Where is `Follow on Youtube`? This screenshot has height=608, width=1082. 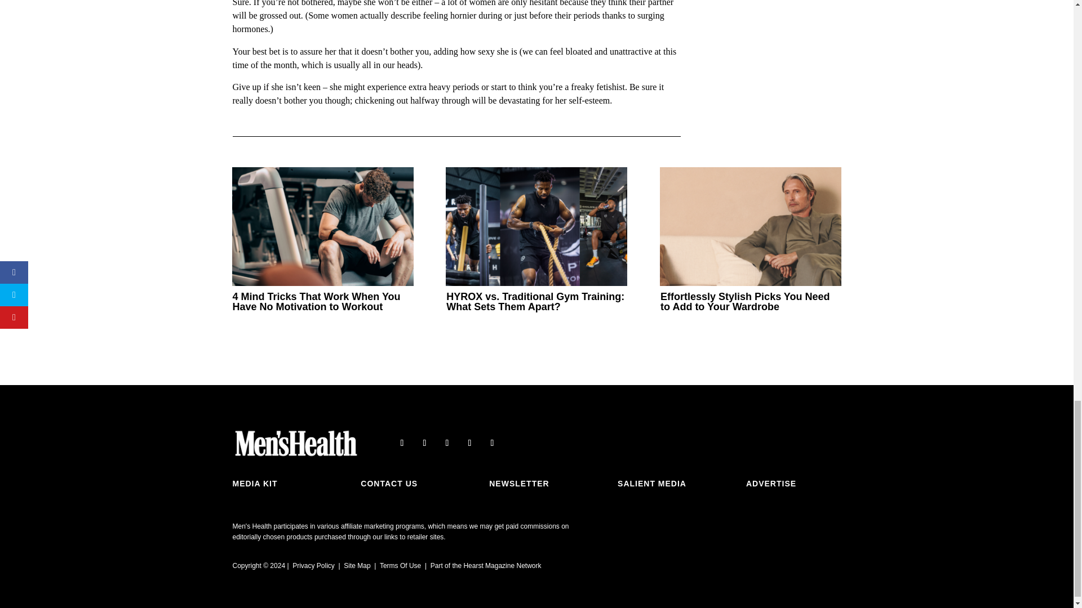
Follow on Youtube is located at coordinates (469, 443).